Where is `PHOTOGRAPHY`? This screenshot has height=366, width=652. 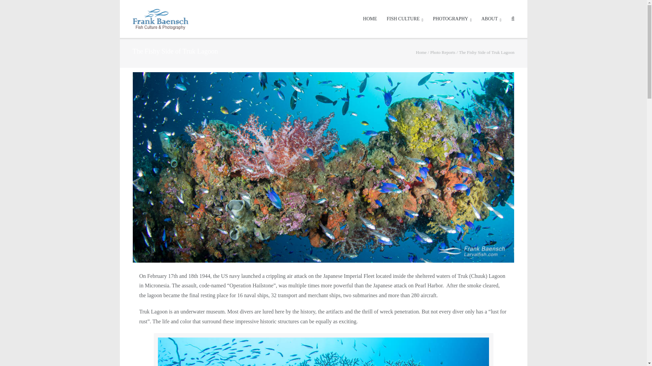 PHOTOGRAPHY is located at coordinates (452, 19).